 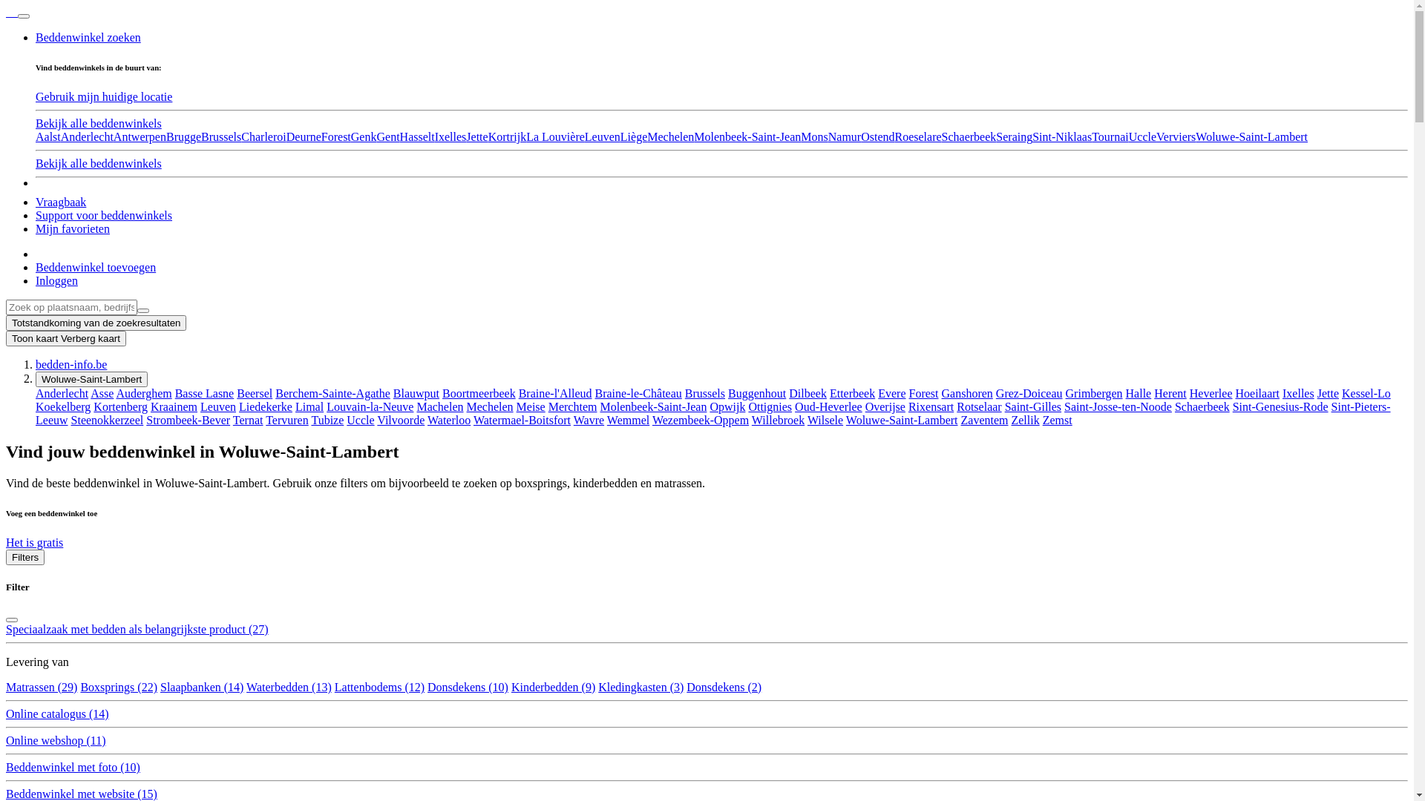 I want to click on Wezembeek-Oppem, so click(x=701, y=420).